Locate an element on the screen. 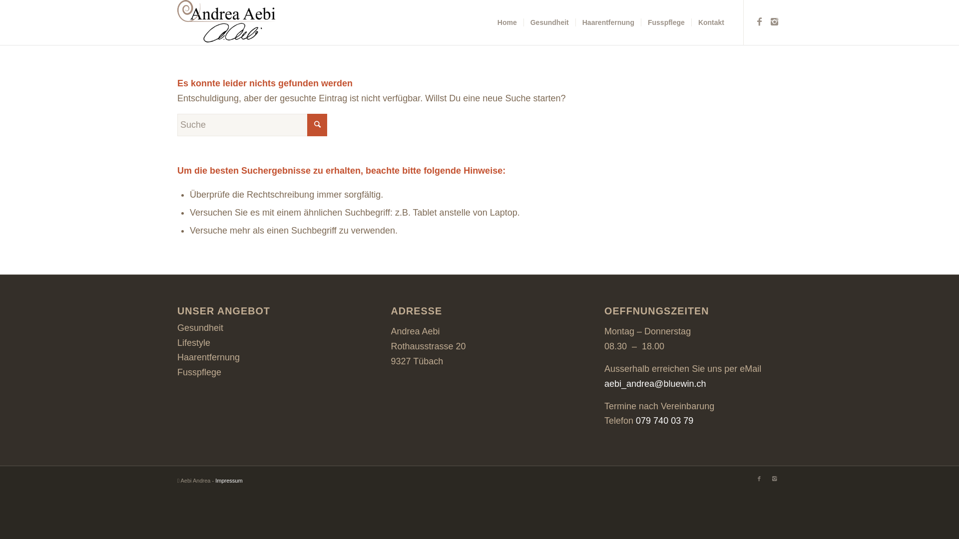  Home is located at coordinates (507, 22).